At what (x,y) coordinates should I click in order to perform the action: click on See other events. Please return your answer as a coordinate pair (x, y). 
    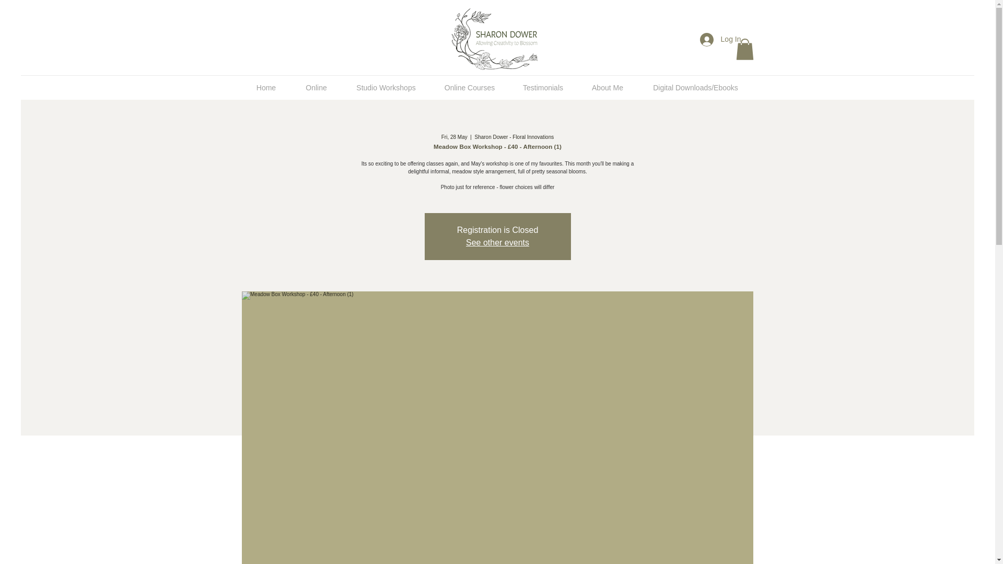
    Looking at the image, I should click on (497, 242).